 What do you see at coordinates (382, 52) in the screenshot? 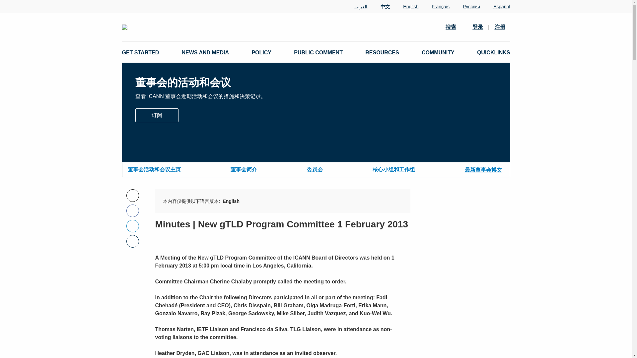
I see `RESOURCES` at bounding box center [382, 52].